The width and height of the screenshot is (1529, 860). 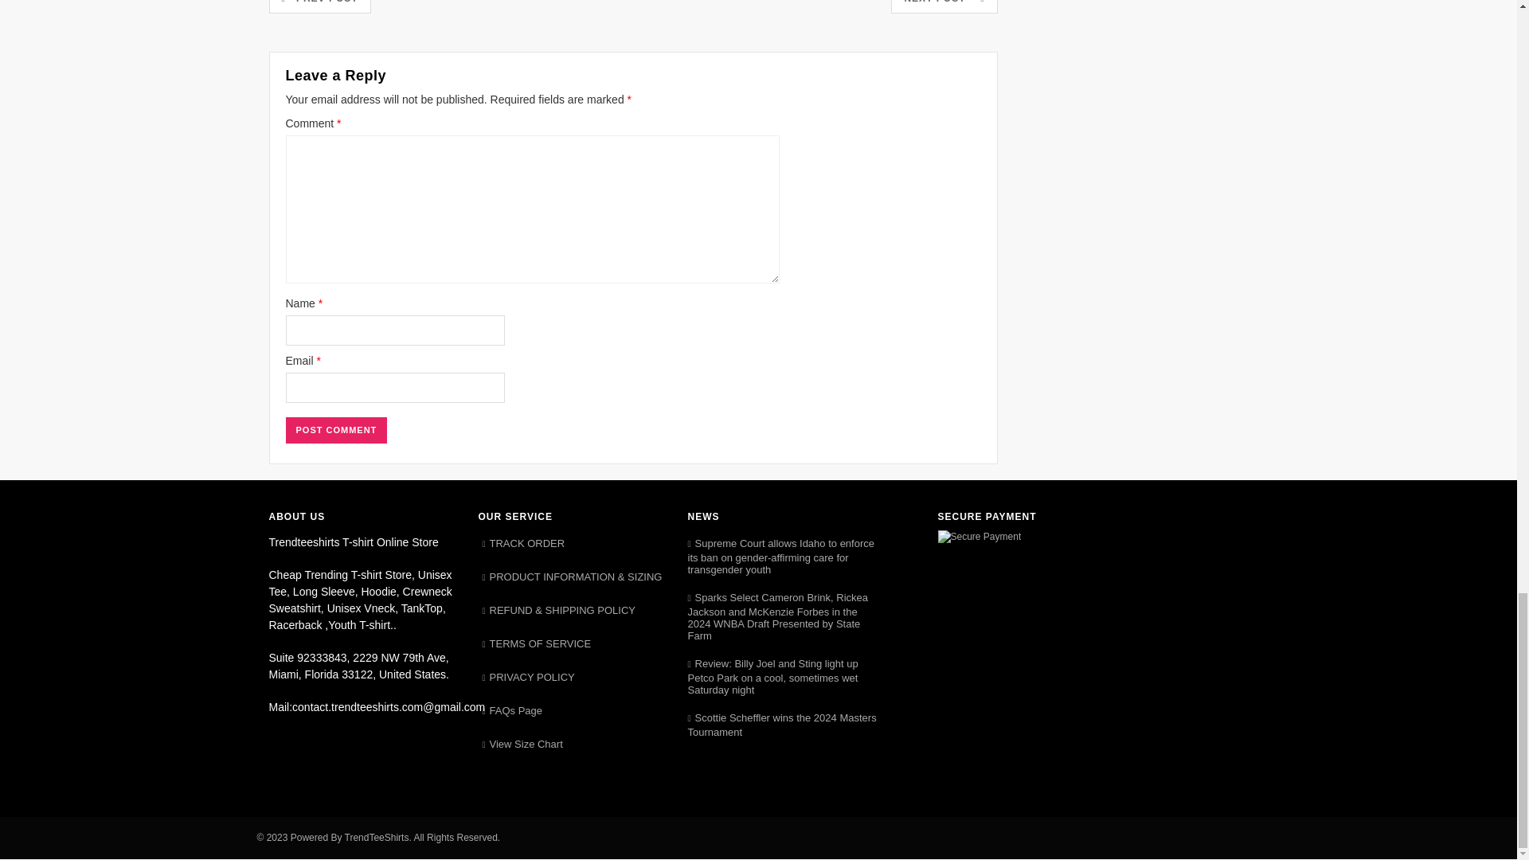 What do you see at coordinates (335, 430) in the screenshot?
I see `Post Comment` at bounding box center [335, 430].